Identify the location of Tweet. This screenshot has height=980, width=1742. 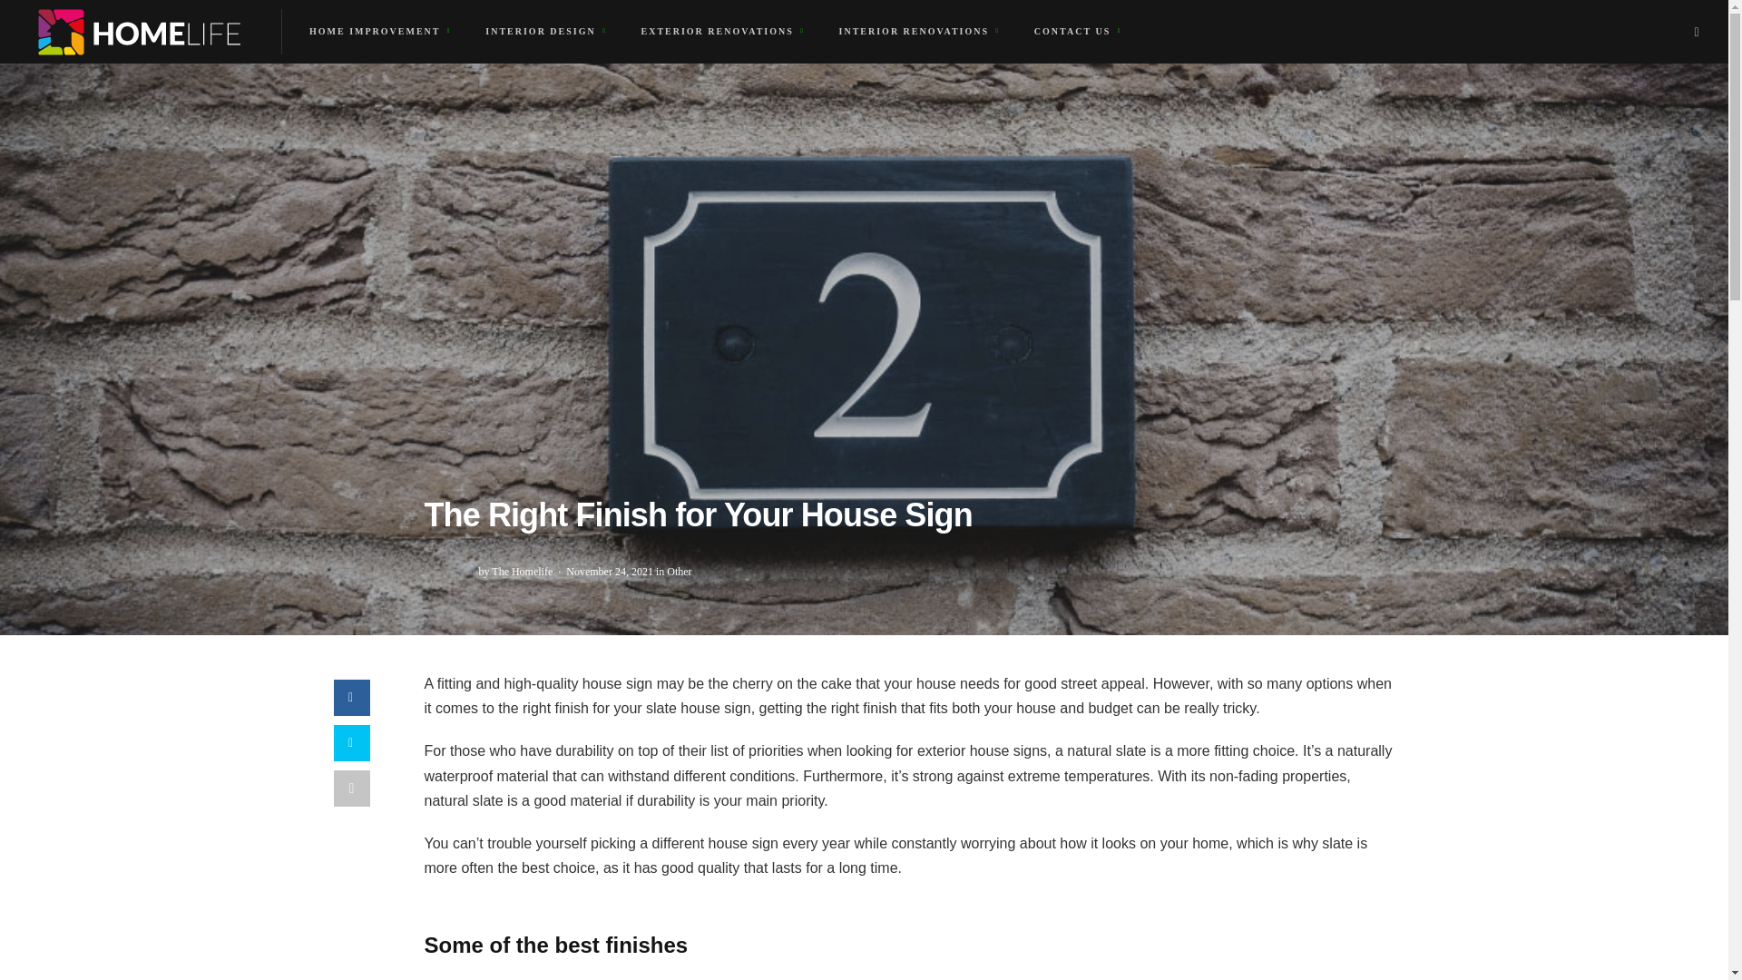
(352, 743).